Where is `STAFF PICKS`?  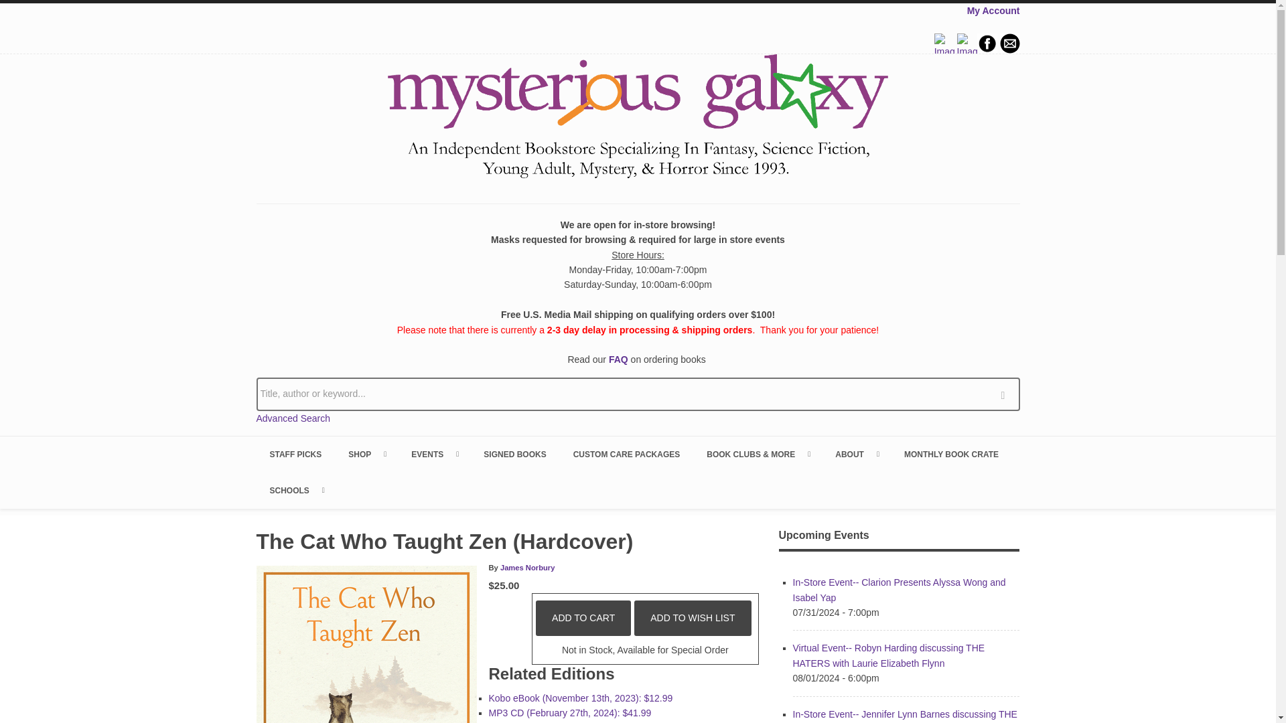
STAFF PICKS is located at coordinates (295, 455).